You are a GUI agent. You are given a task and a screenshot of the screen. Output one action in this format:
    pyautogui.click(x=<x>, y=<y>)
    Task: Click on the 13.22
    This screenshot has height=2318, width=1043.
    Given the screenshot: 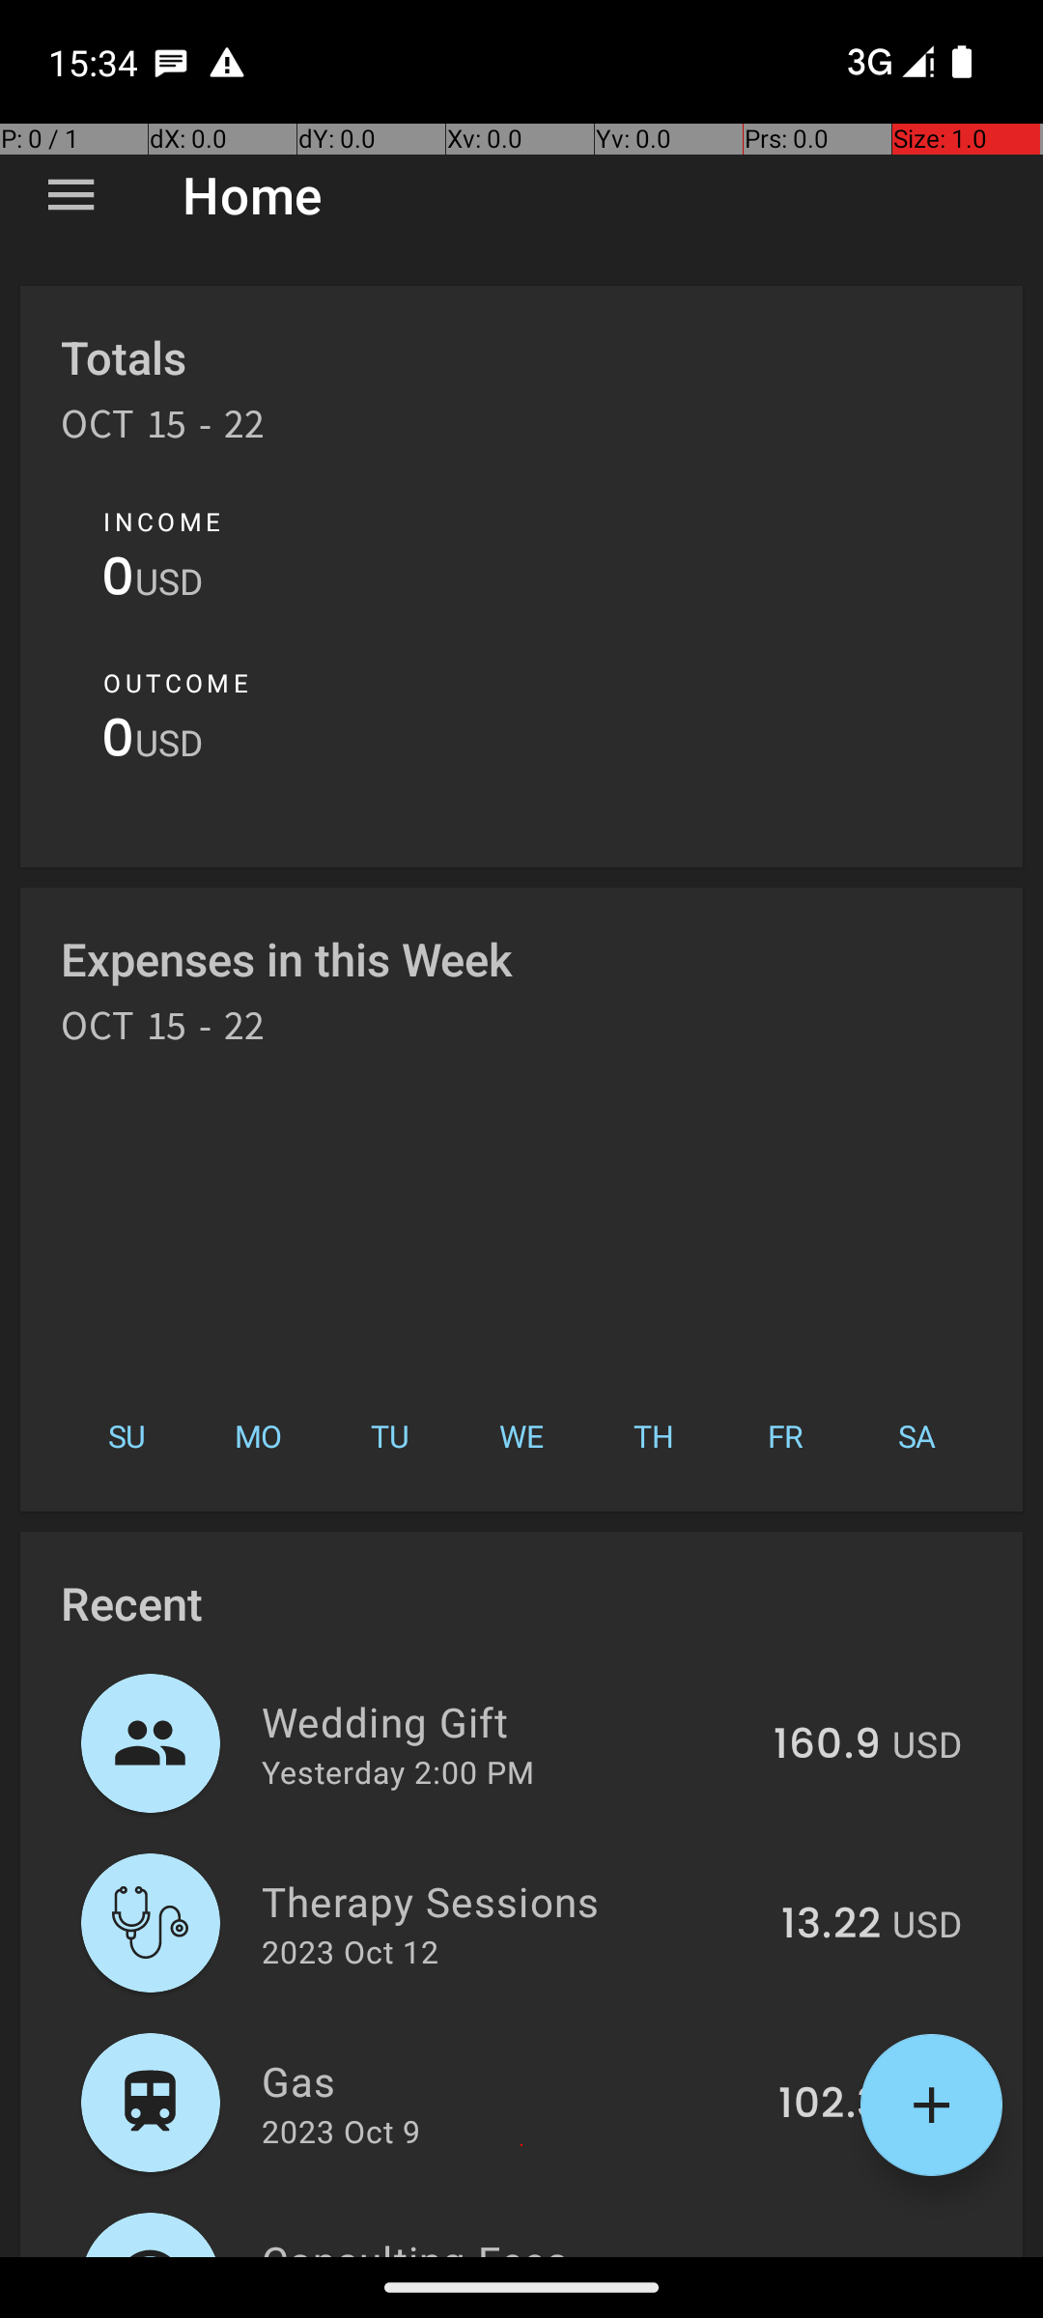 What is the action you would take?
    pyautogui.click(x=831, y=1925)
    